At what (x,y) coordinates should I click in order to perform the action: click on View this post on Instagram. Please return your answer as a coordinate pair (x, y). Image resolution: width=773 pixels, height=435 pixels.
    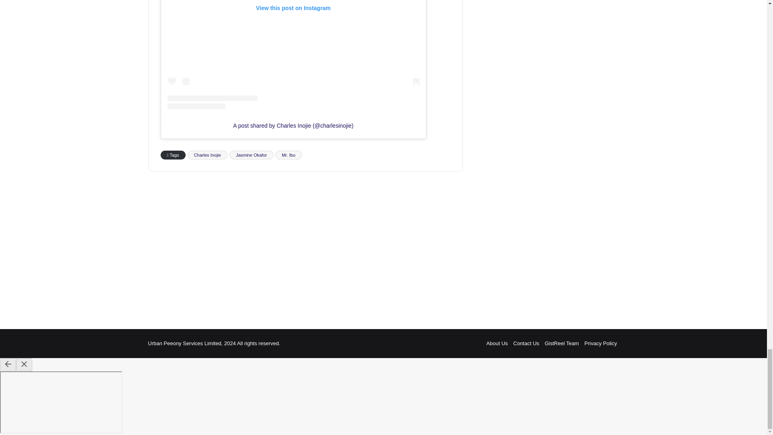
    Looking at the image, I should click on (293, 55).